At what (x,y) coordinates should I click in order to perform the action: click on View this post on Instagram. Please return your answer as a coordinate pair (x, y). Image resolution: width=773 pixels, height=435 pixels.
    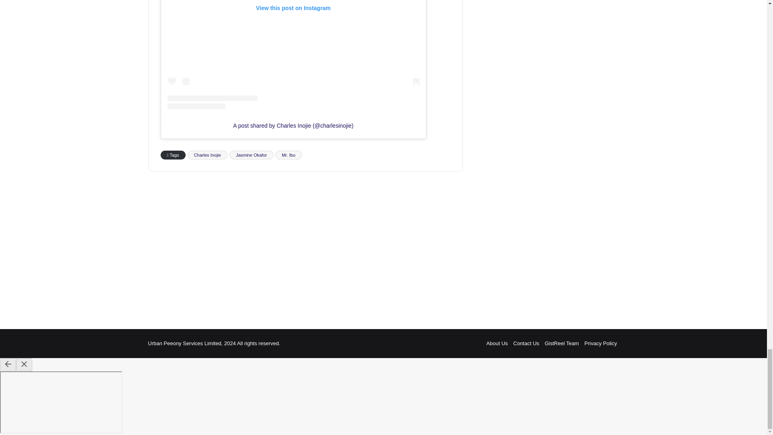
    Looking at the image, I should click on (293, 55).